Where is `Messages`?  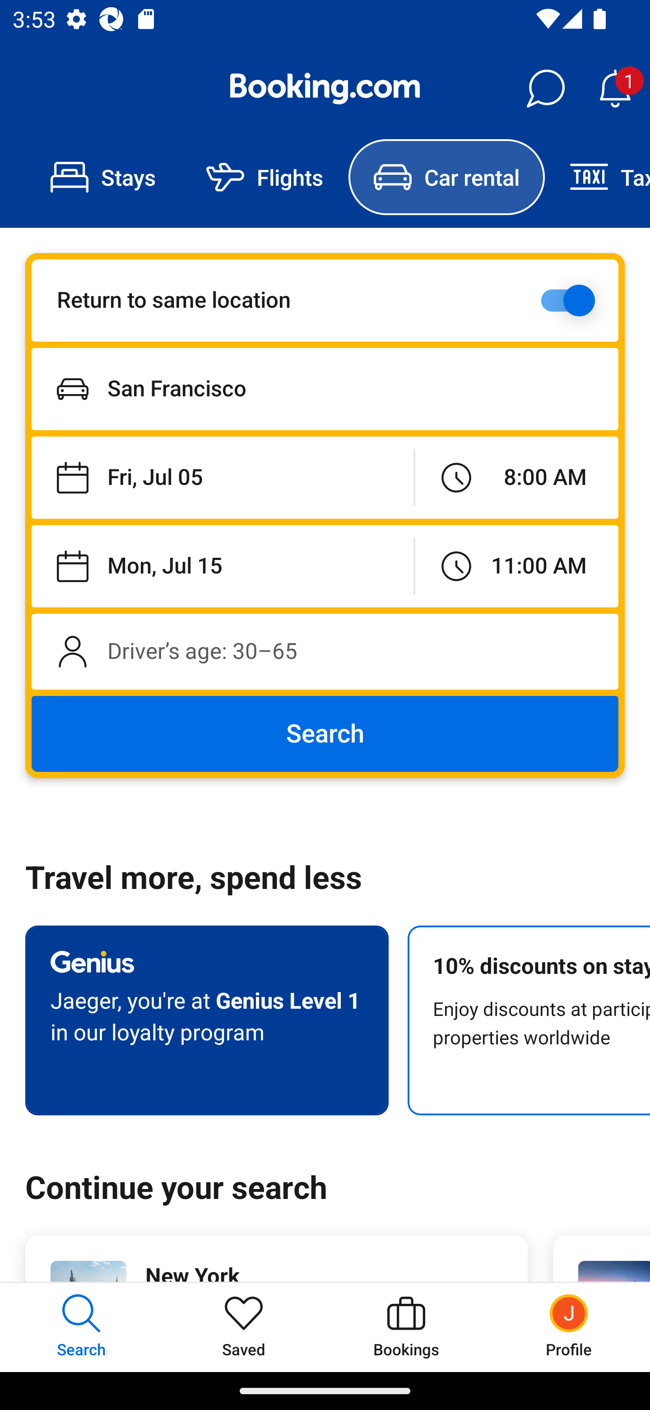 Messages is located at coordinates (545, 89).